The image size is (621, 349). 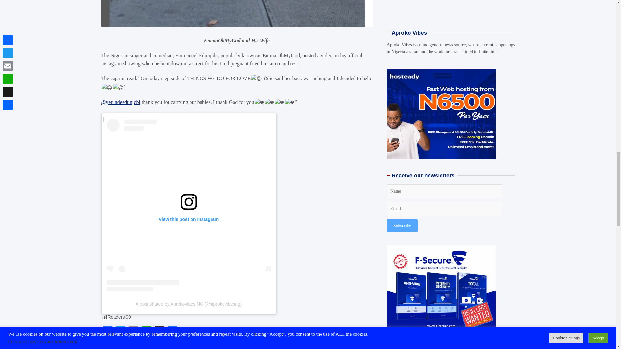 What do you see at coordinates (133, 332) in the screenshot?
I see `Email` at bounding box center [133, 332].